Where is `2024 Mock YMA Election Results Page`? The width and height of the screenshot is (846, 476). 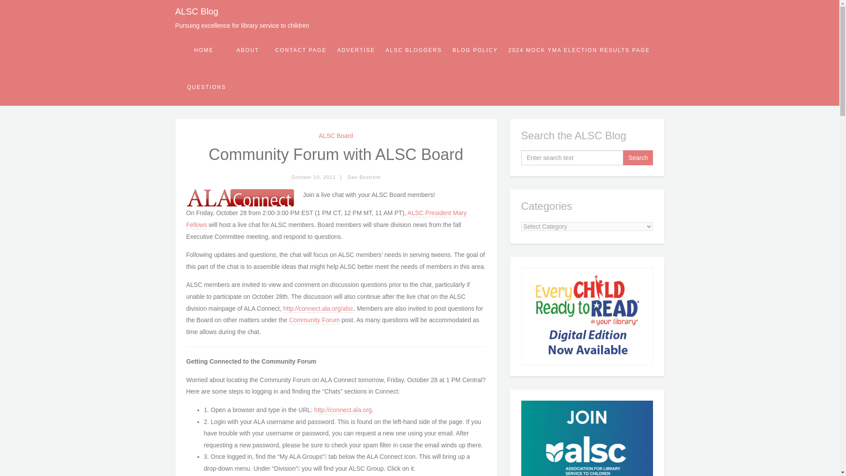
2024 Mock YMA Election Results Page is located at coordinates (579, 50).